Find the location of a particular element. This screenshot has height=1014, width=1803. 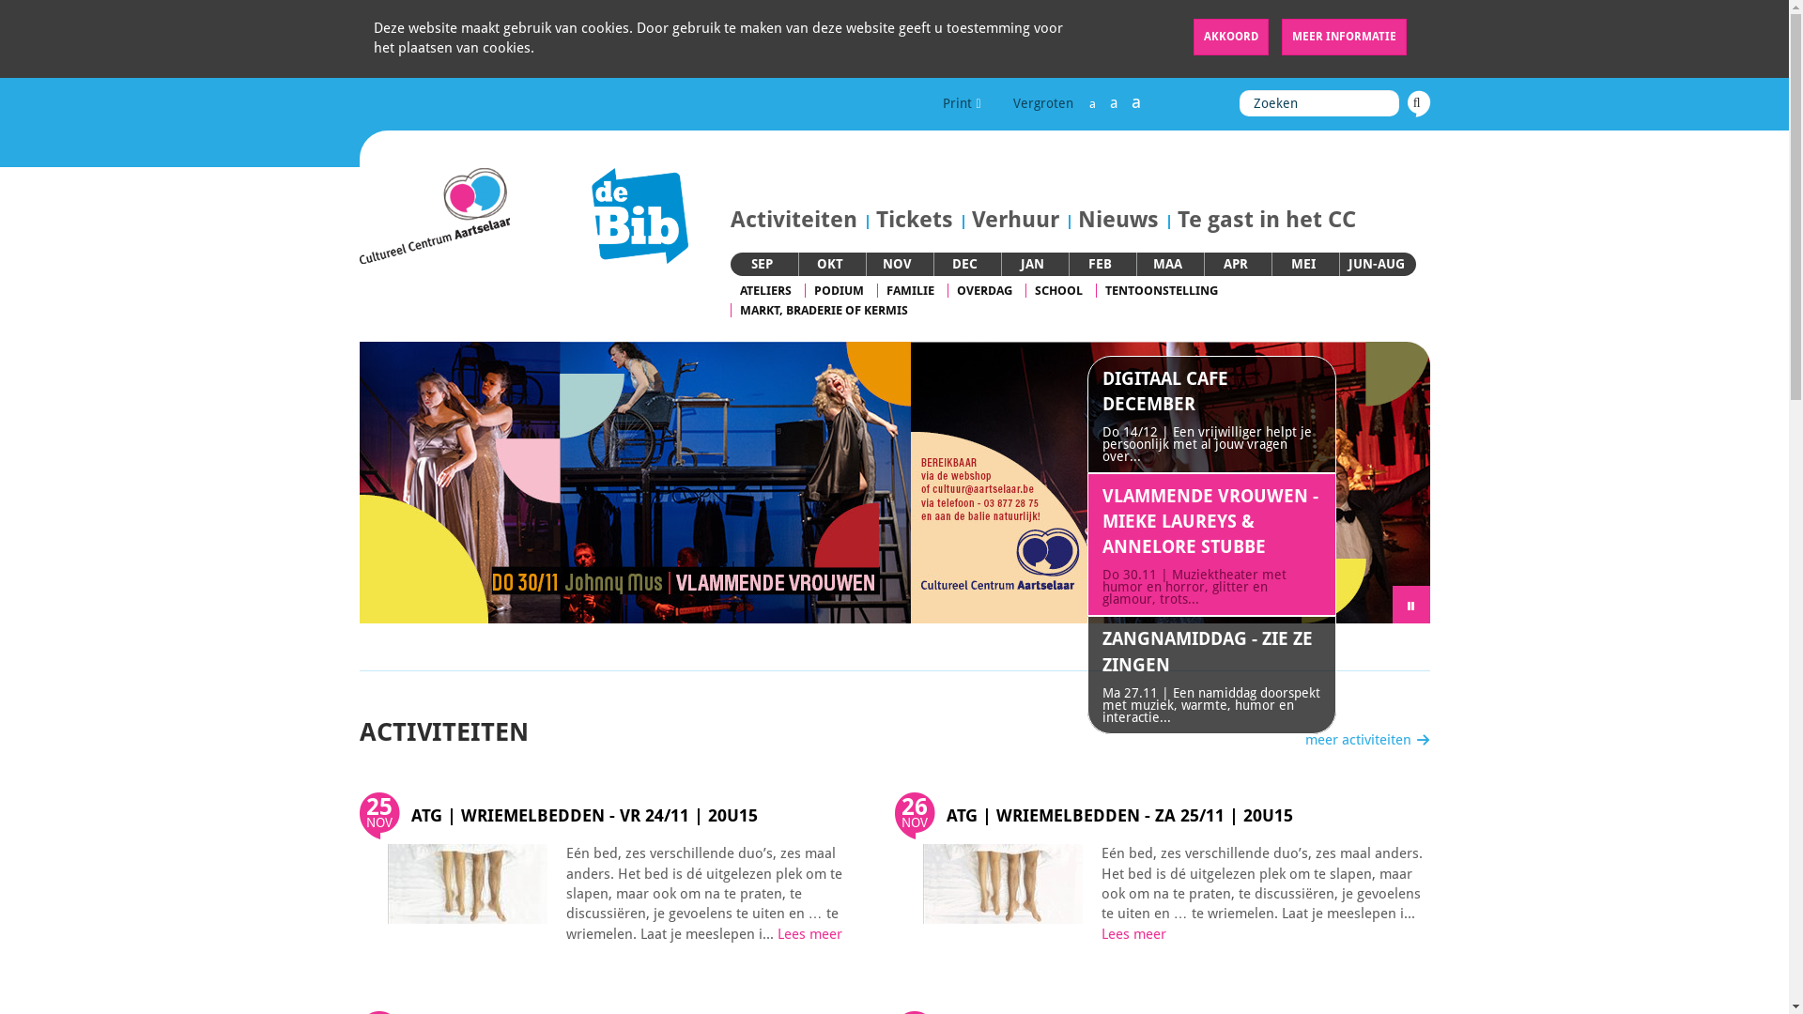

NOV is located at coordinates (898, 264).